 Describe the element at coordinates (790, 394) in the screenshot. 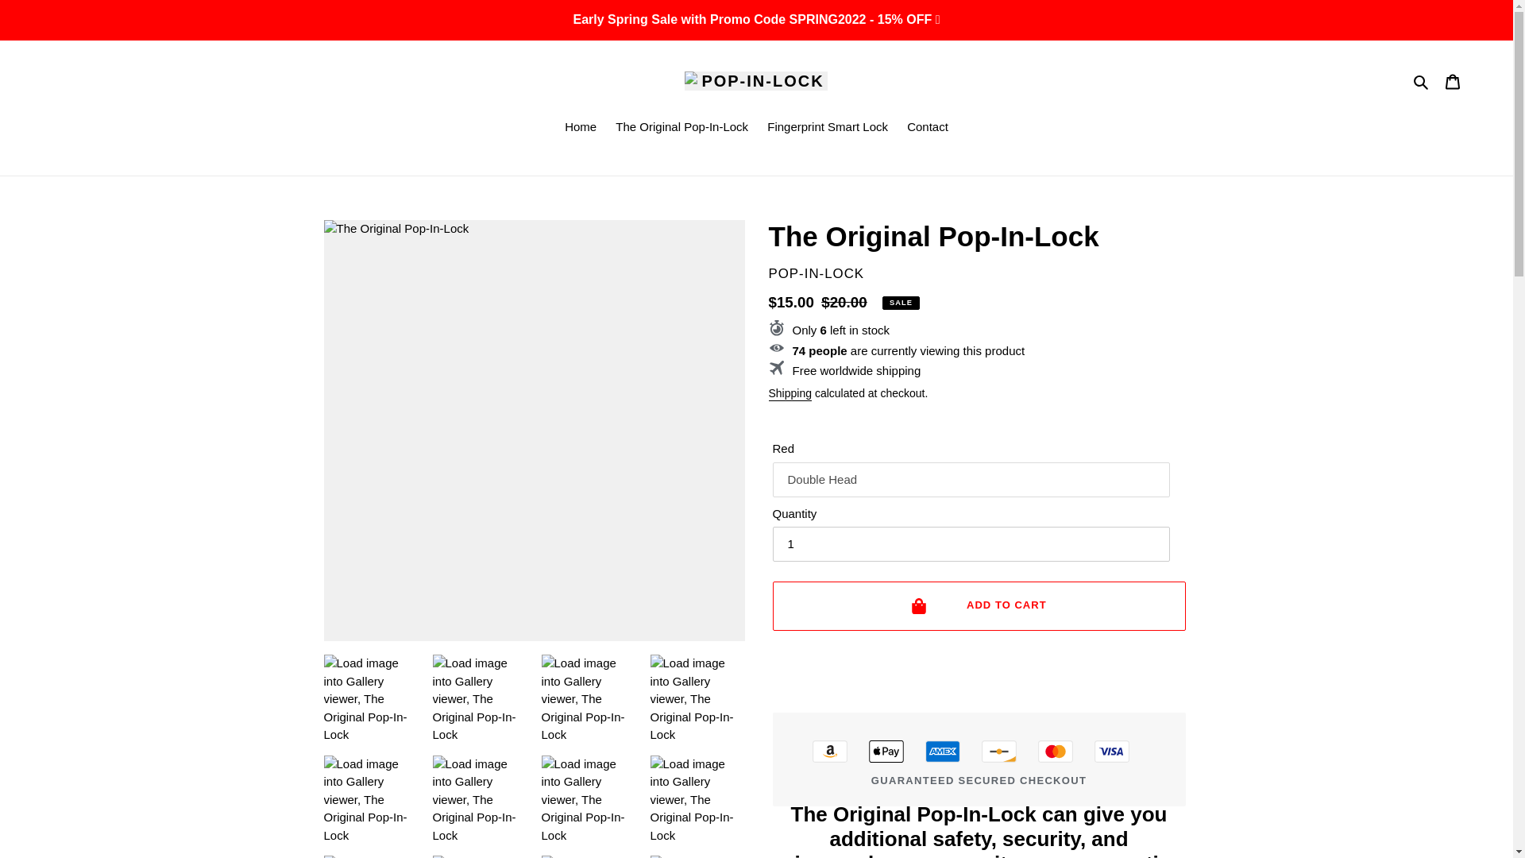

I see `Shipping` at that location.